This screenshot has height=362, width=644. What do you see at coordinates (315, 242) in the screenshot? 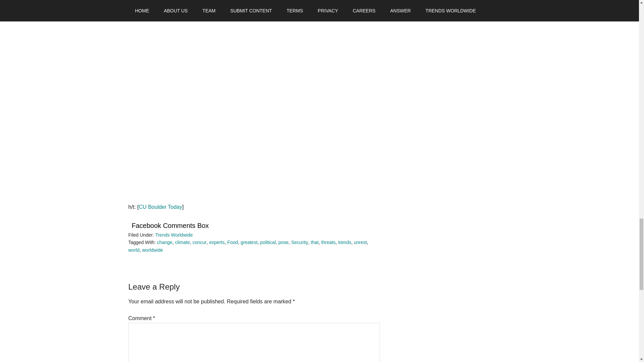
I see `that` at bounding box center [315, 242].